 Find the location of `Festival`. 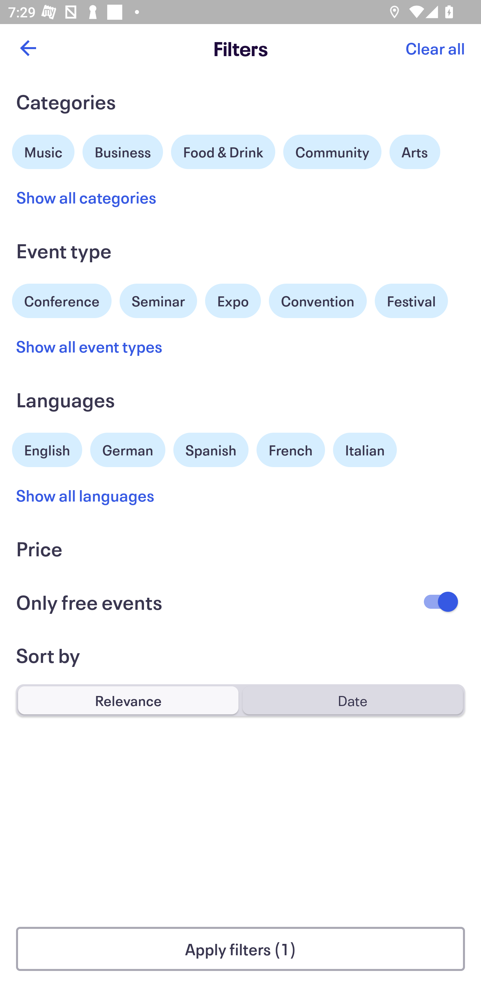

Festival is located at coordinates (411, 301).